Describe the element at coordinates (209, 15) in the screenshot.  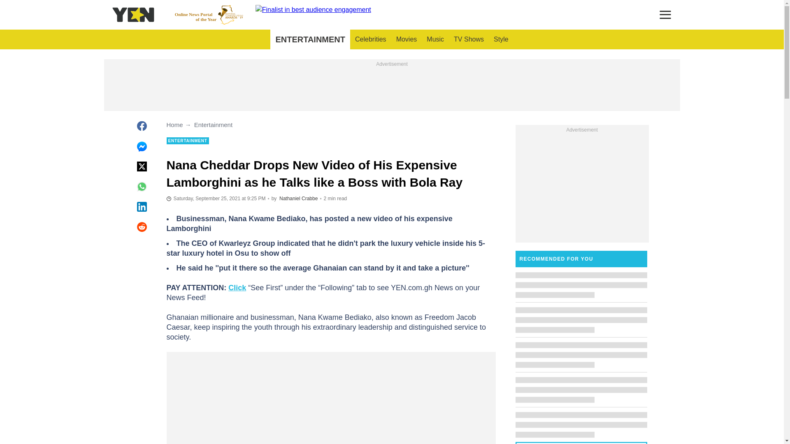
I see `Style` at that location.